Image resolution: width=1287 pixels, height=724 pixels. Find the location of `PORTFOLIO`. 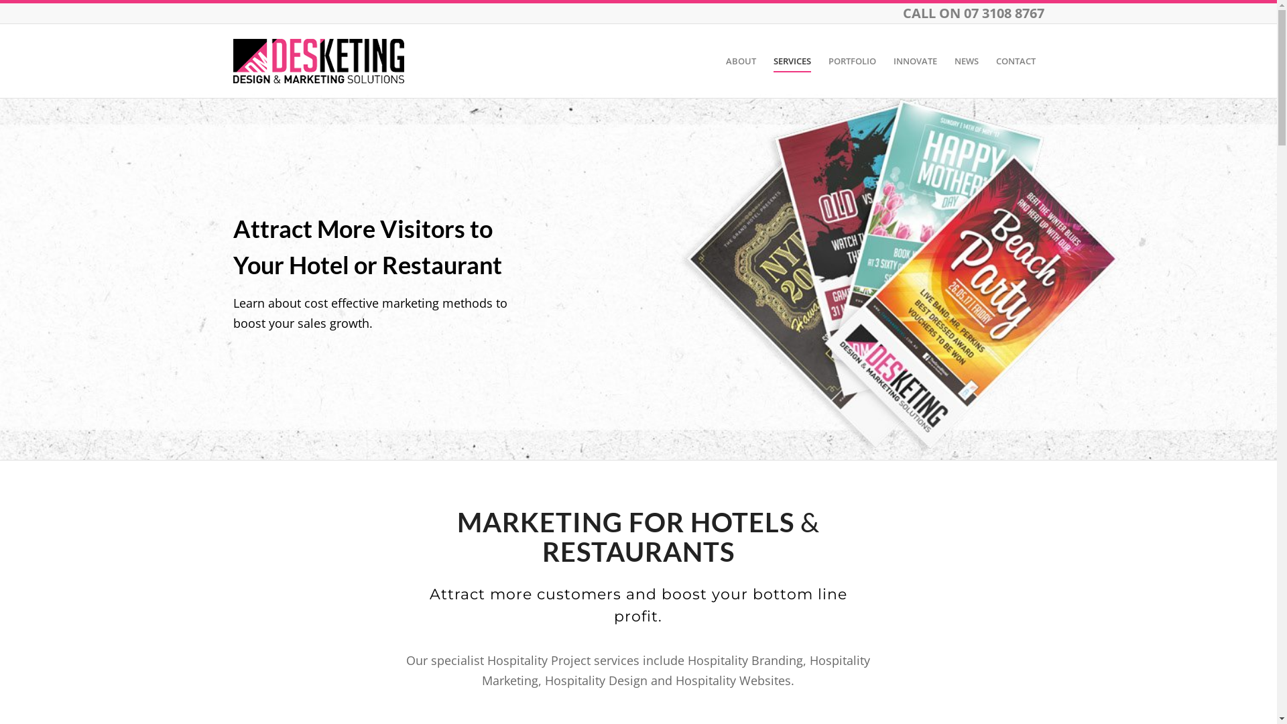

PORTFOLIO is located at coordinates (851, 61).